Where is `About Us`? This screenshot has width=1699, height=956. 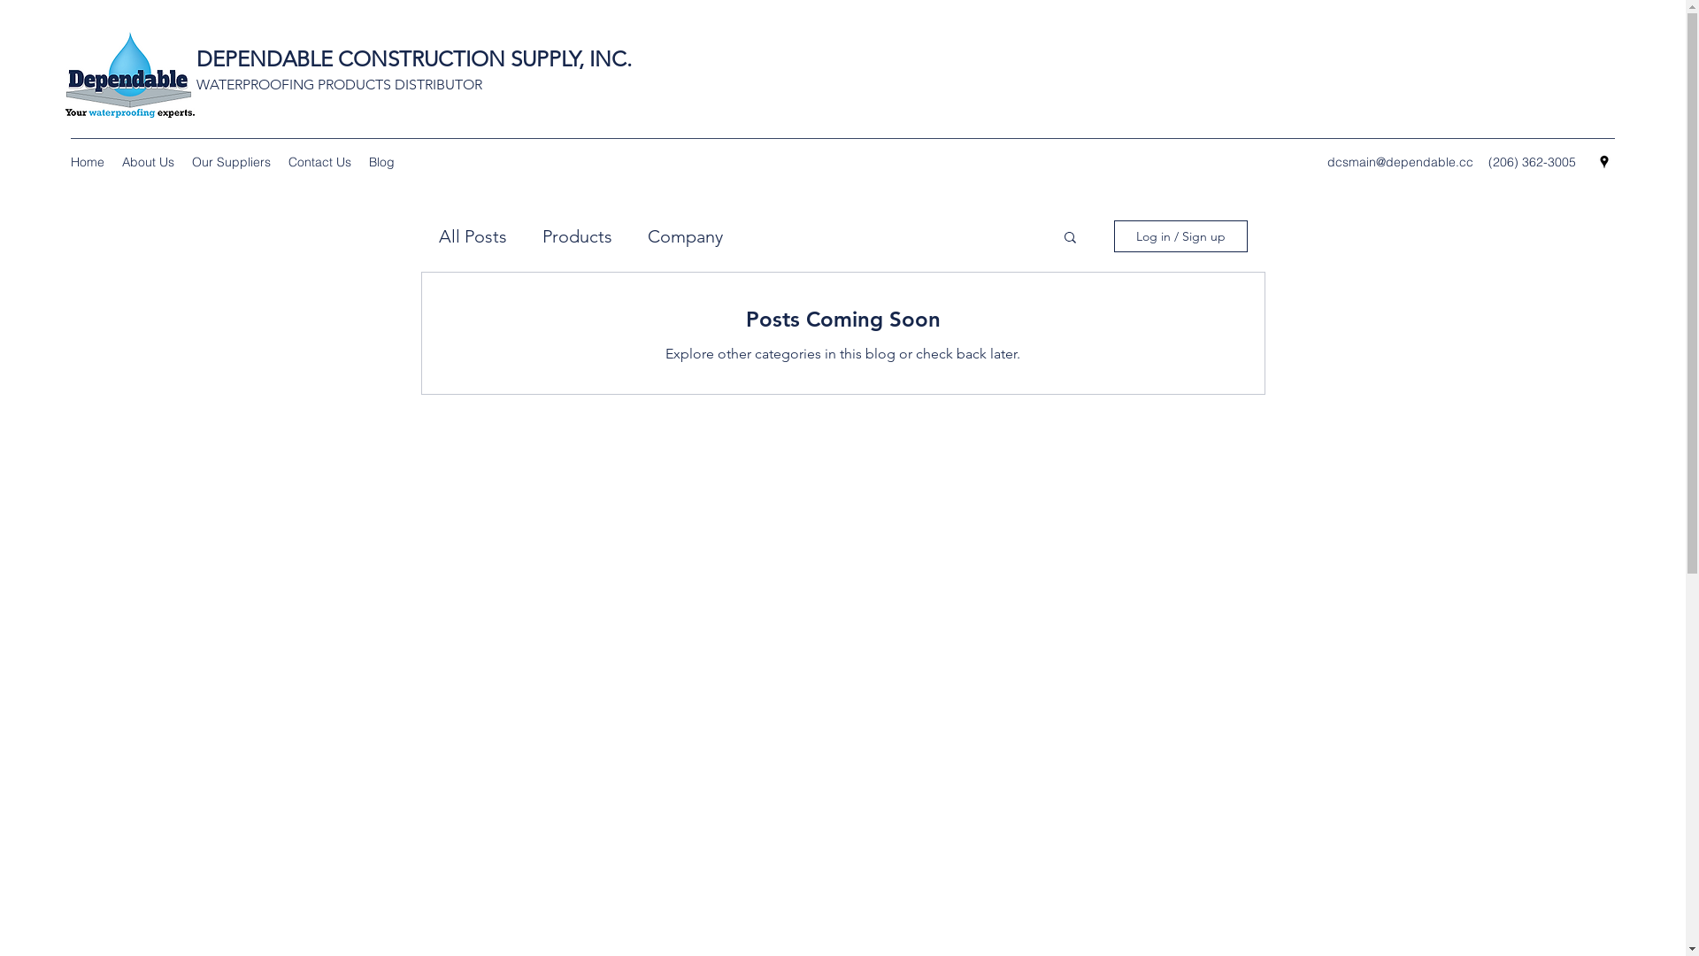
About Us is located at coordinates (149, 162).